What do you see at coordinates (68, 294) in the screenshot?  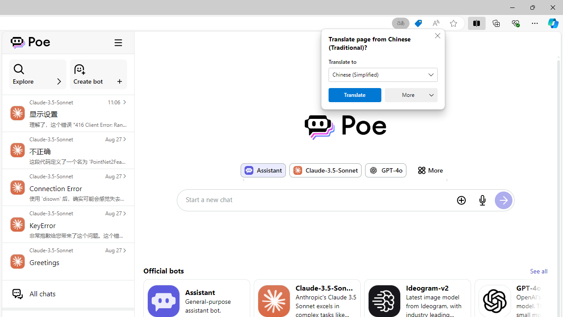 I see `All chats` at bounding box center [68, 294].